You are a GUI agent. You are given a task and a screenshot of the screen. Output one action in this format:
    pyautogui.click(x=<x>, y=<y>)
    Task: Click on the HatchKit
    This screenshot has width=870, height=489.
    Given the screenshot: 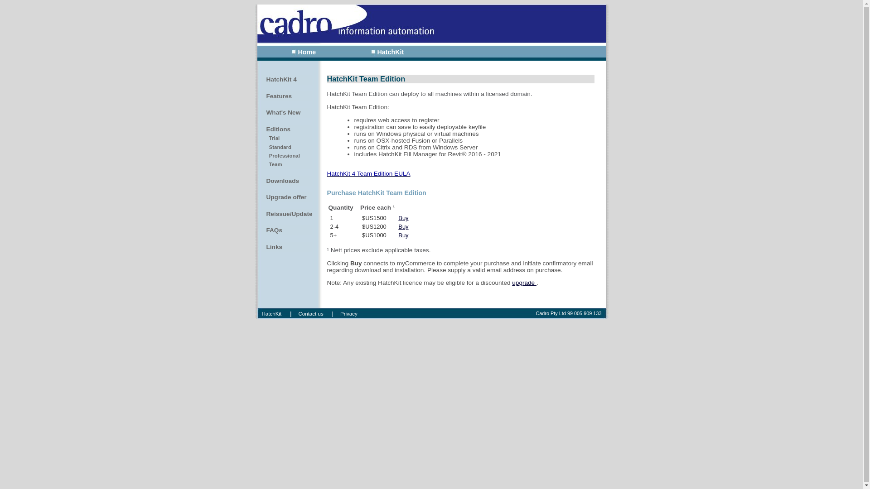 What is the action you would take?
    pyautogui.click(x=271, y=314)
    